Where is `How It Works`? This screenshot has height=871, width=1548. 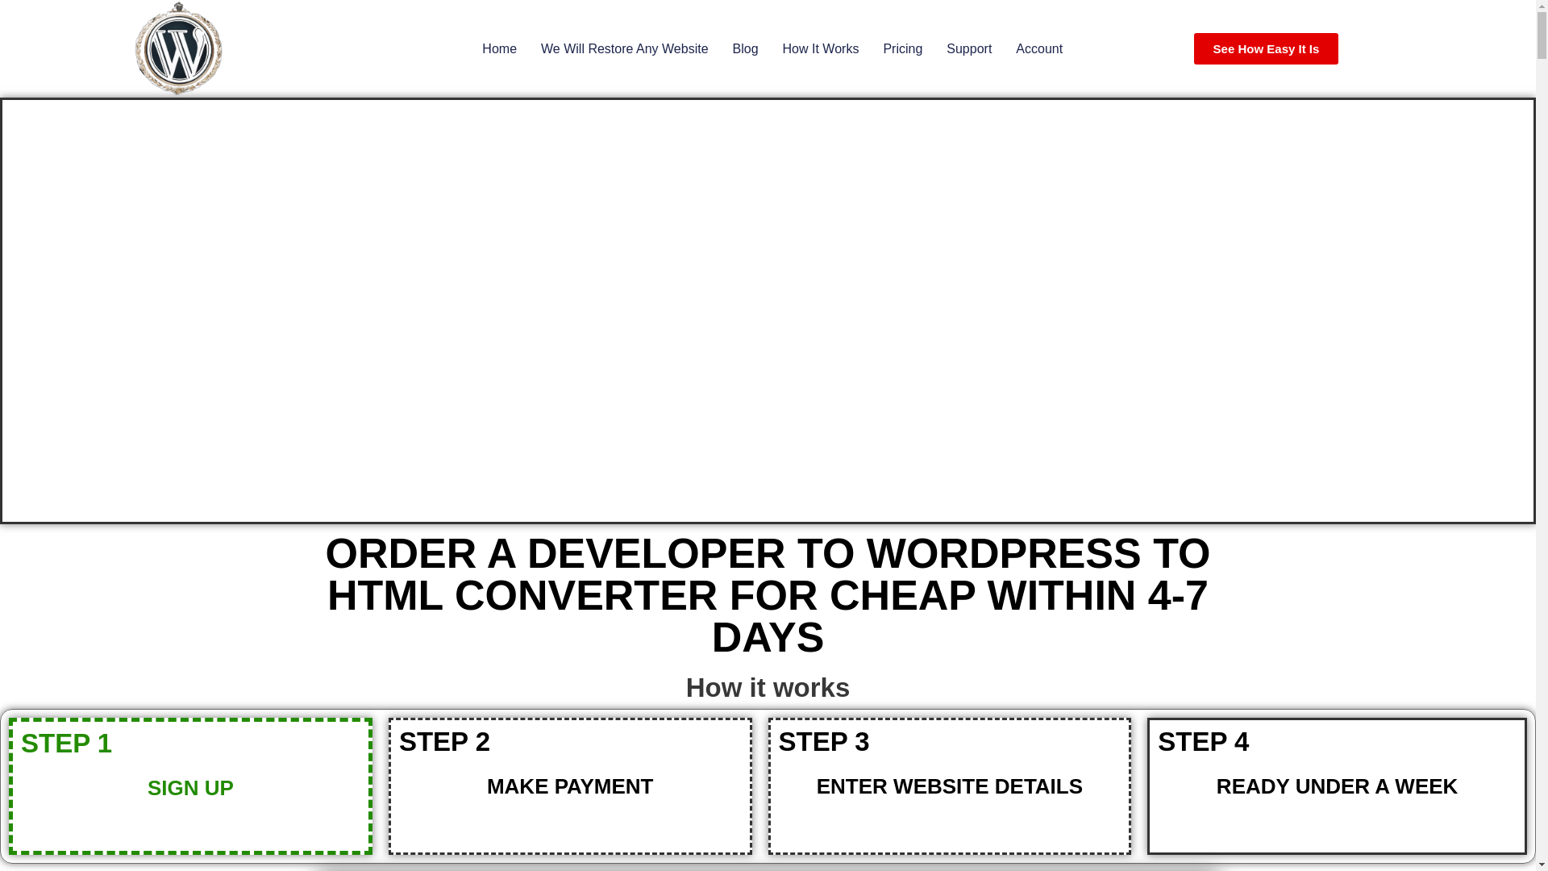 How It Works is located at coordinates (821, 48).